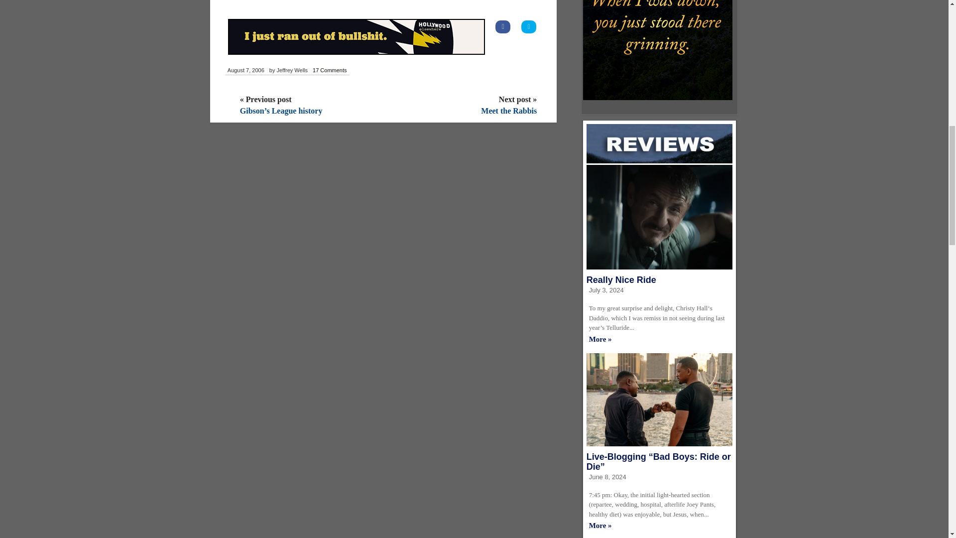 The height and width of the screenshot is (538, 956). Describe the element at coordinates (329, 71) in the screenshot. I see `17 Comments` at that location.